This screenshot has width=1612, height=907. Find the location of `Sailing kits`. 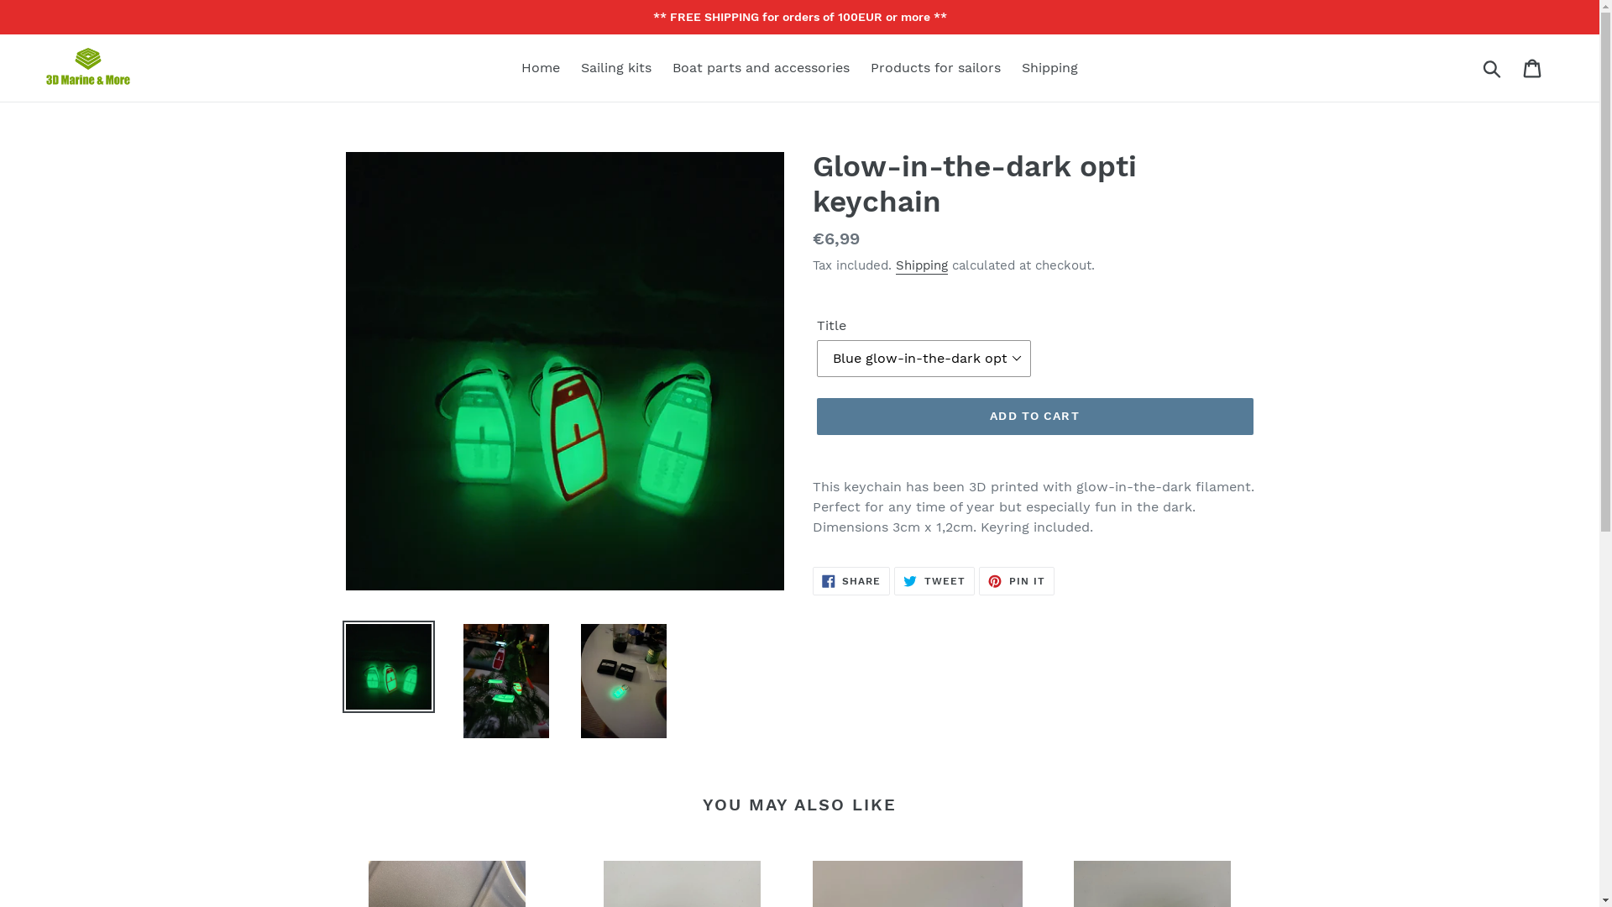

Sailing kits is located at coordinates (616, 68).